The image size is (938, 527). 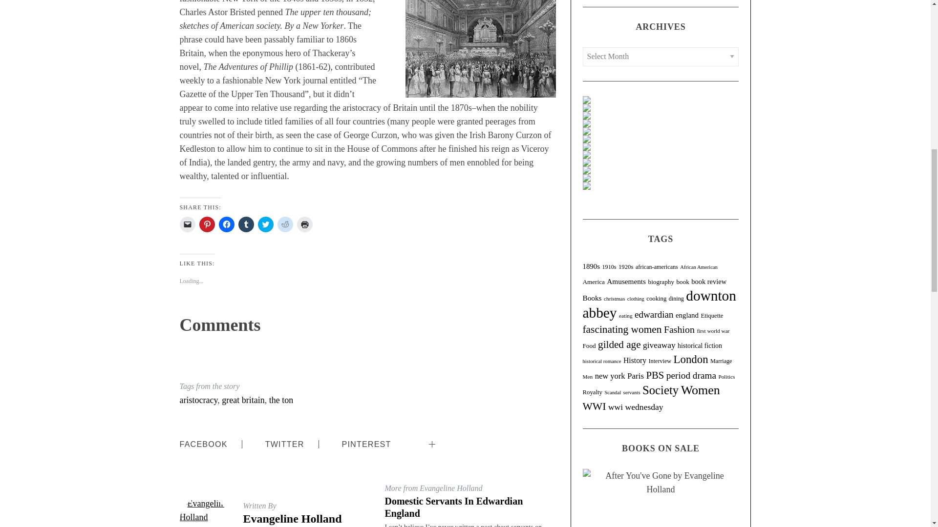 What do you see at coordinates (481, 49) in the screenshot?
I see `late Victorian` at bounding box center [481, 49].